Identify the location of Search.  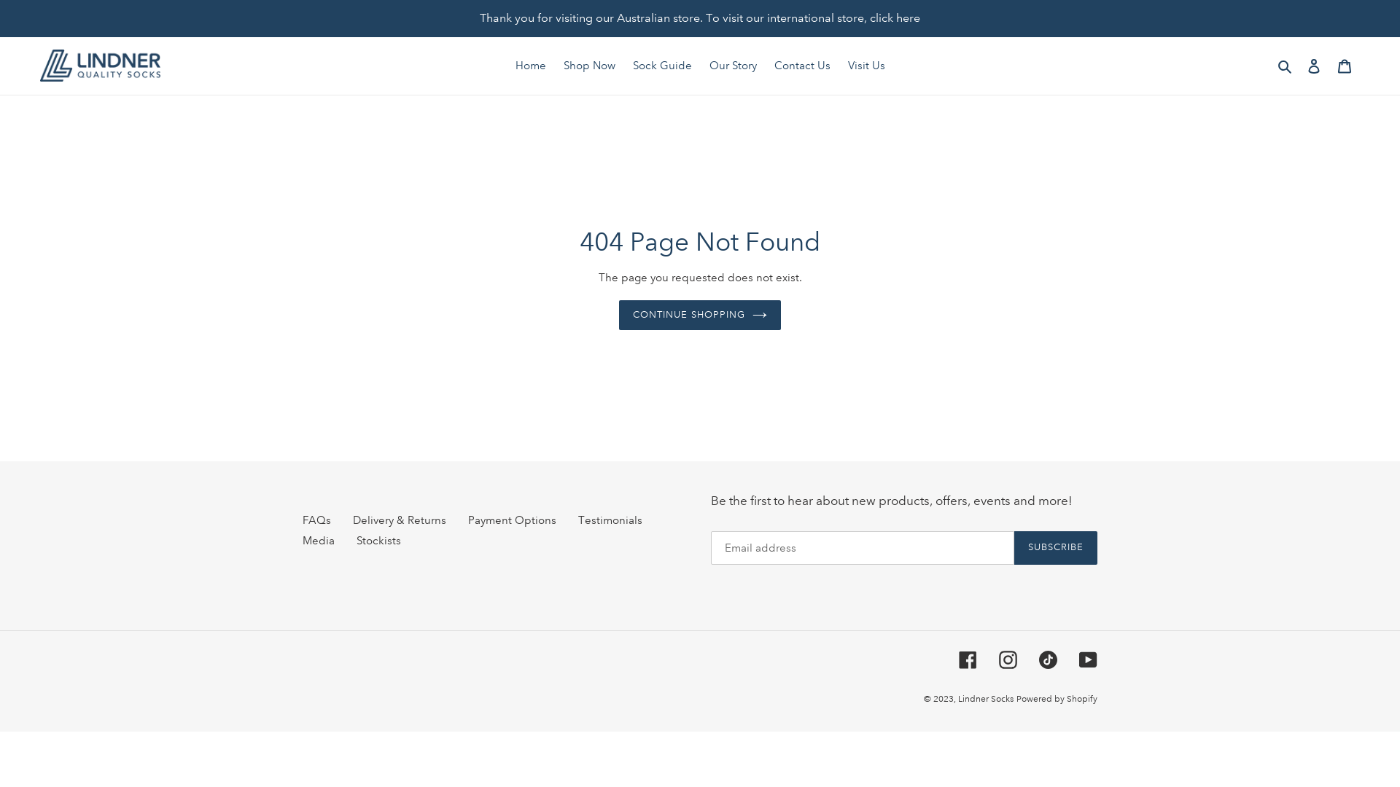
(1286, 66).